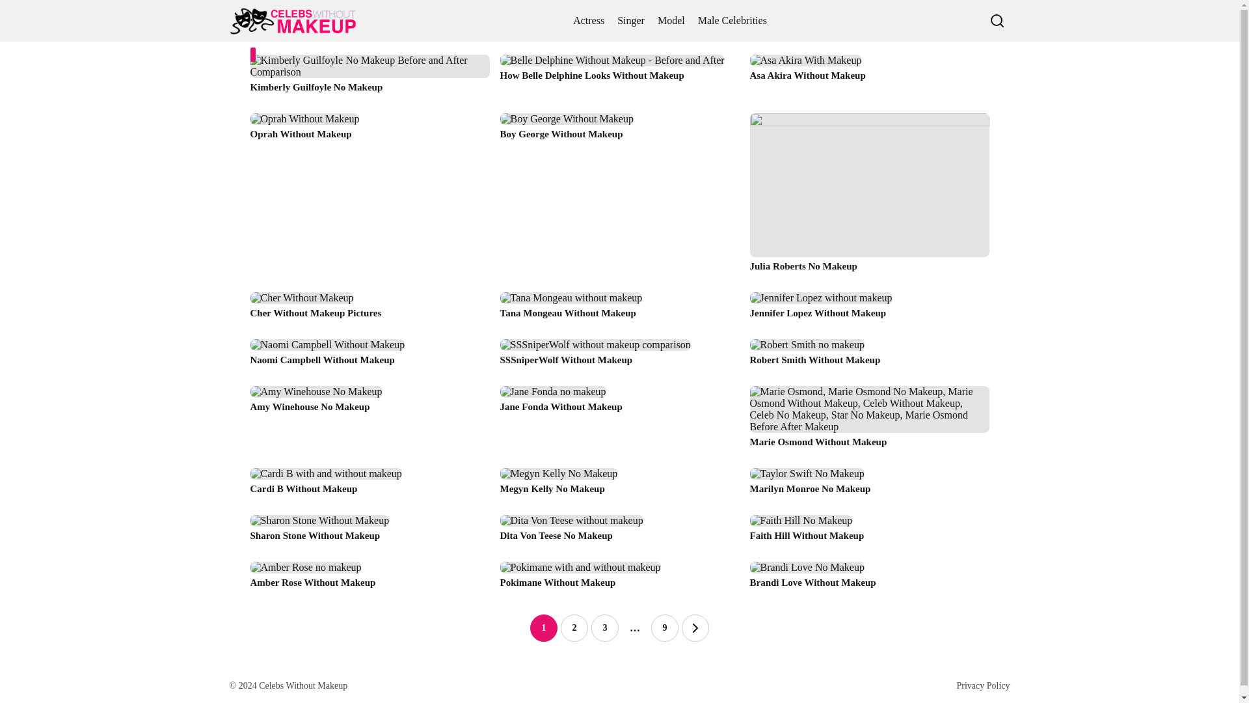 This screenshot has height=703, width=1249. I want to click on Sharon Stone Without Makeup, so click(369, 532).